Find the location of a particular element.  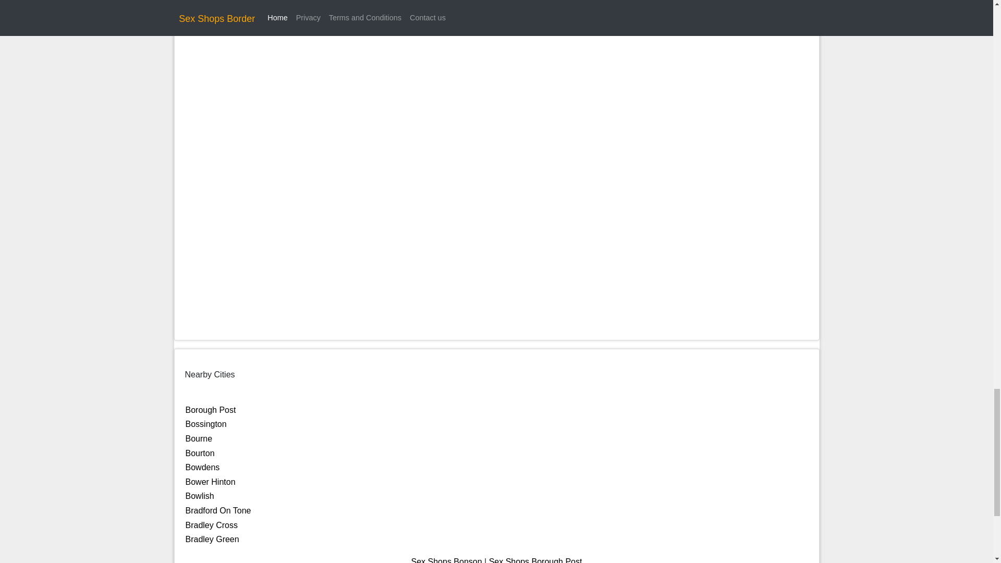

Bradford On Tone is located at coordinates (218, 510).